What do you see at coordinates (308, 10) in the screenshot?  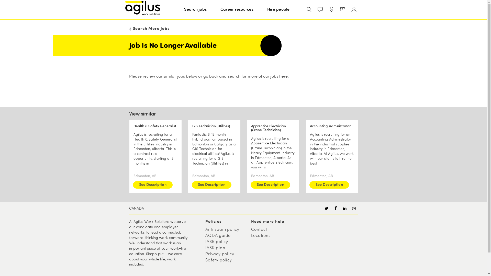 I see `Search` at bounding box center [308, 10].